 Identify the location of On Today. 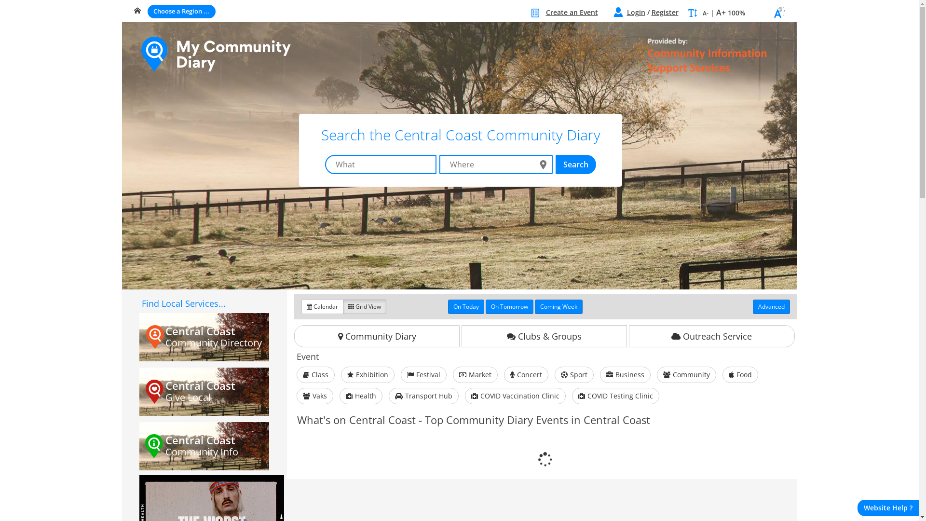
(466, 307).